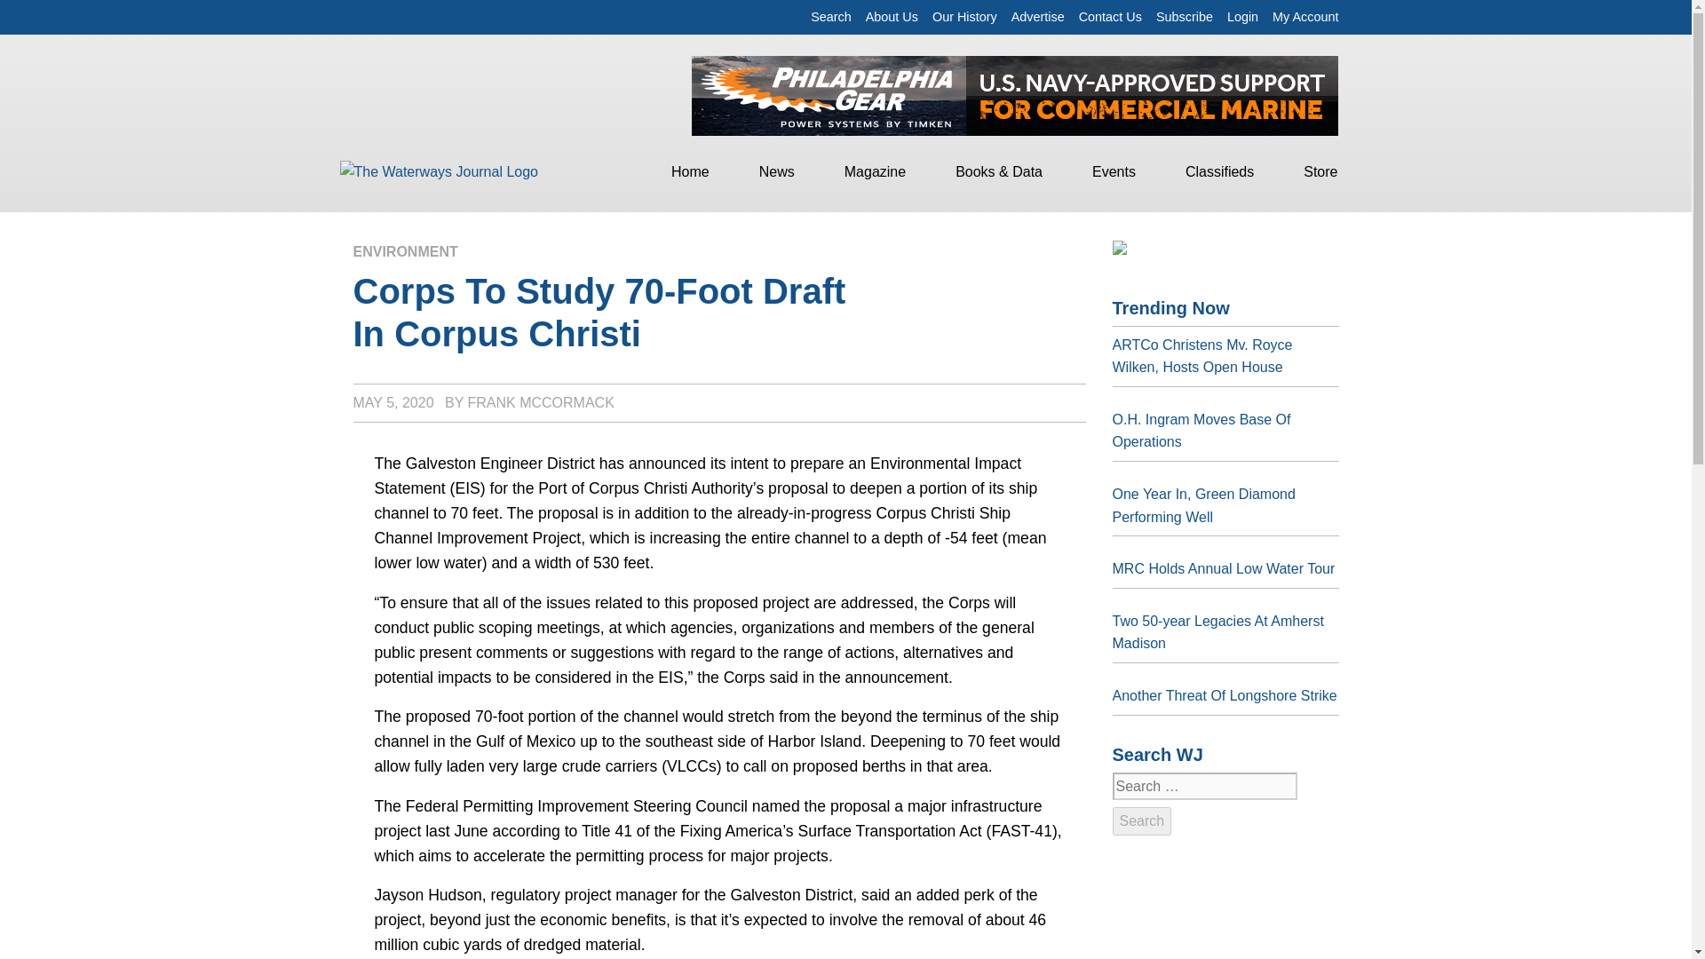 Image resolution: width=1705 pixels, height=959 pixels. Describe the element at coordinates (831, 16) in the screenshot. I see `Search` at that location.